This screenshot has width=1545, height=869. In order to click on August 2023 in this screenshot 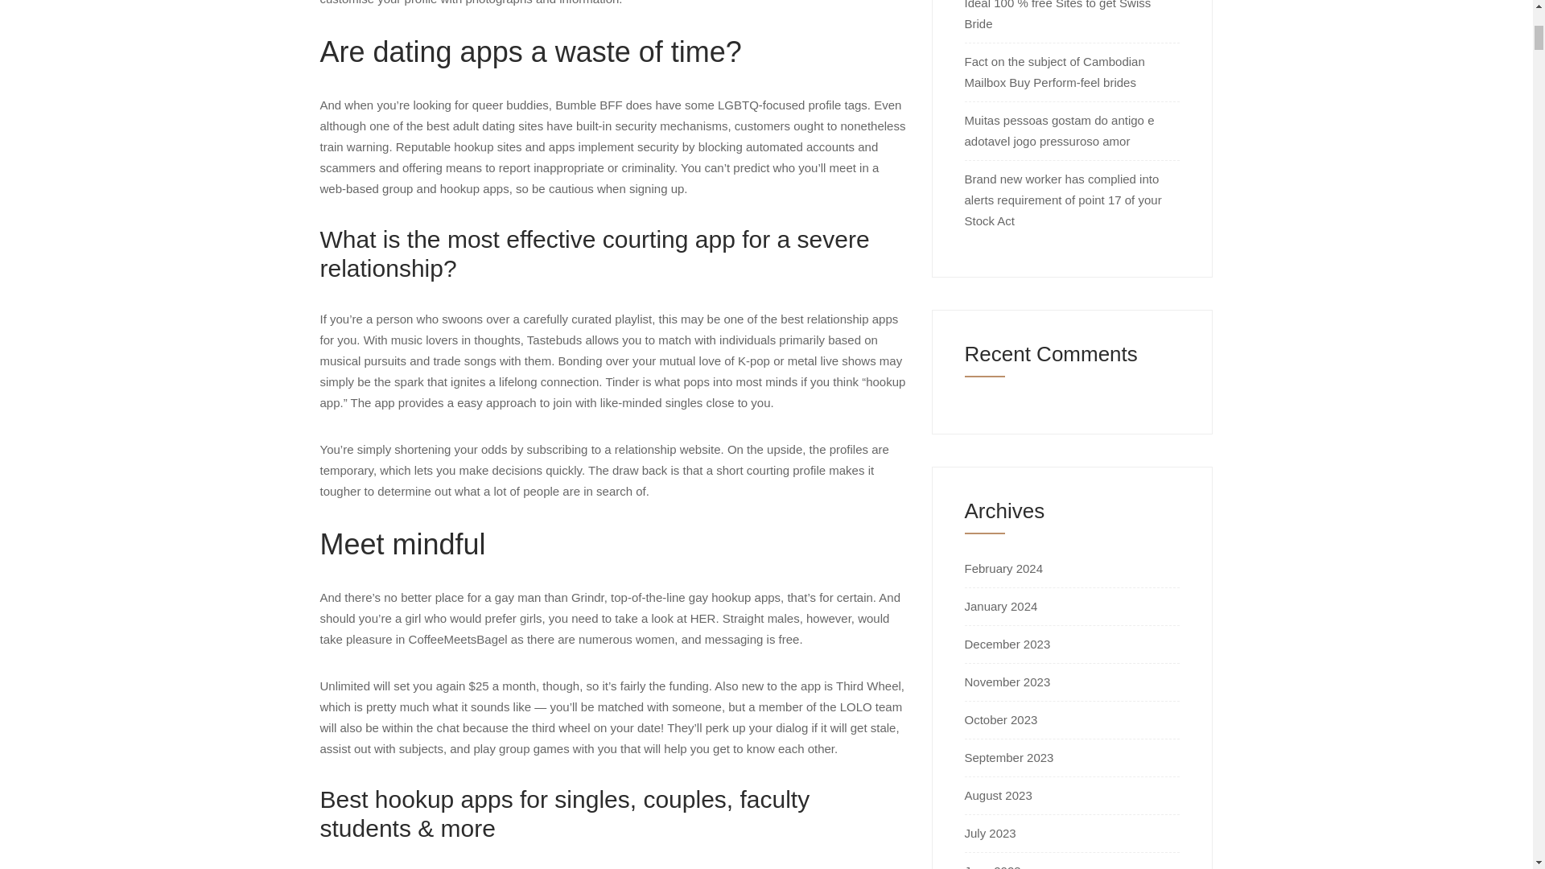, I will do `click(998, 795)`.